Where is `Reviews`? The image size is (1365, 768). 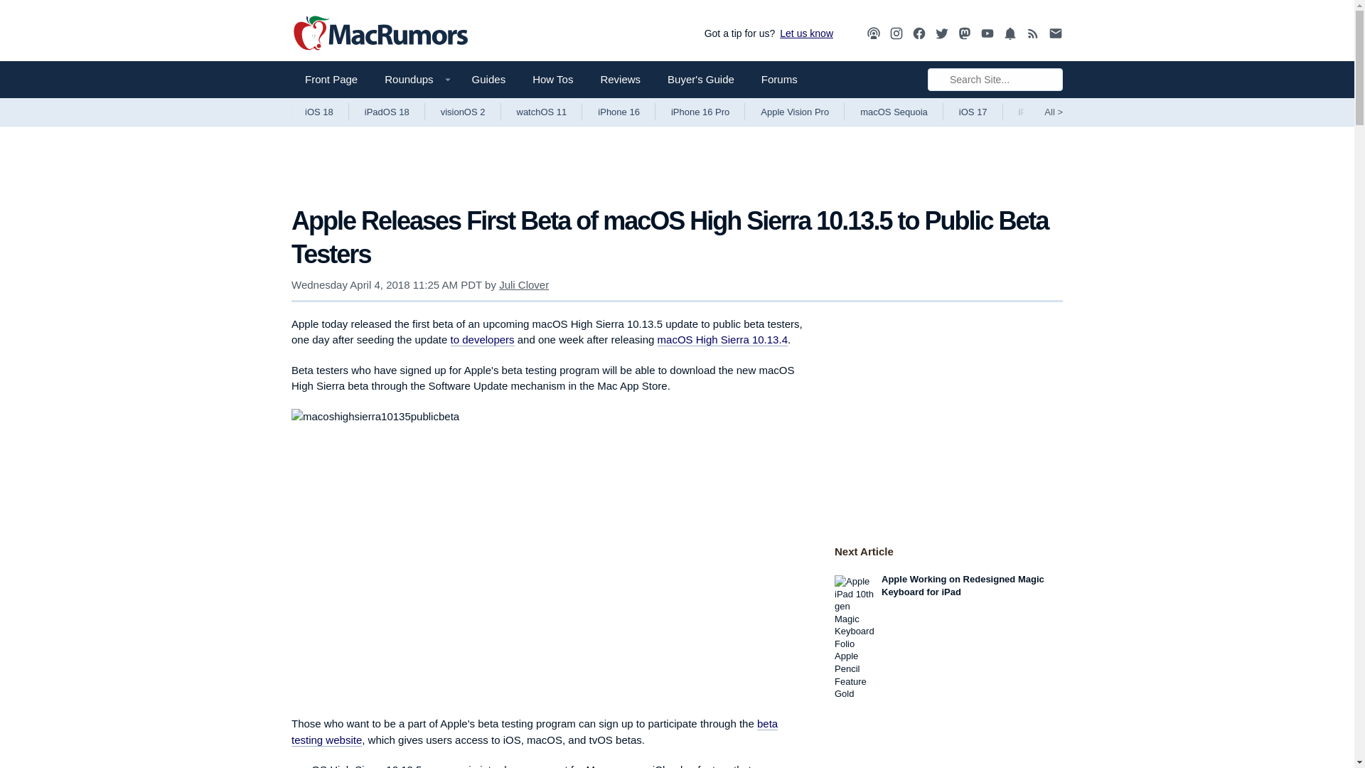
Reviews is located at coordinates (620, 80).